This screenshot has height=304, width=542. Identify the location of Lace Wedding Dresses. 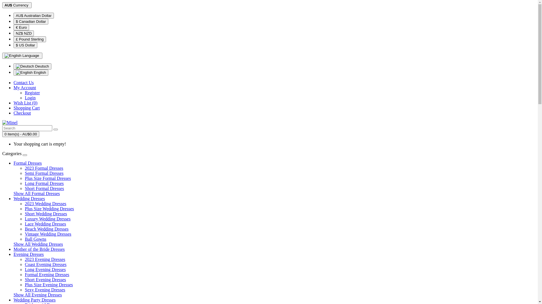
(45, 224).